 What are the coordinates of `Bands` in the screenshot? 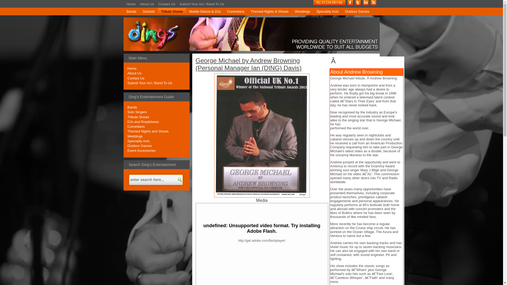 It's located at (132, 12).